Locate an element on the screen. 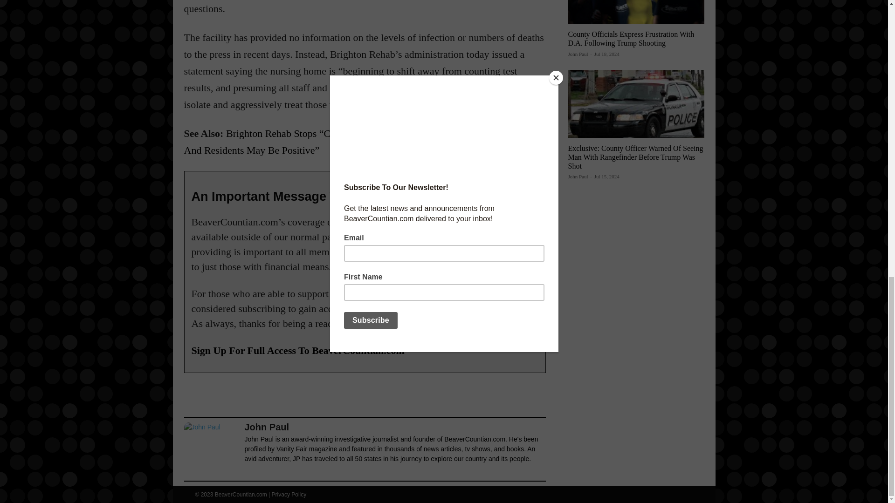 The width and height of the screenshot is (895, 503). John Paul is located at coordinates (578, 54).